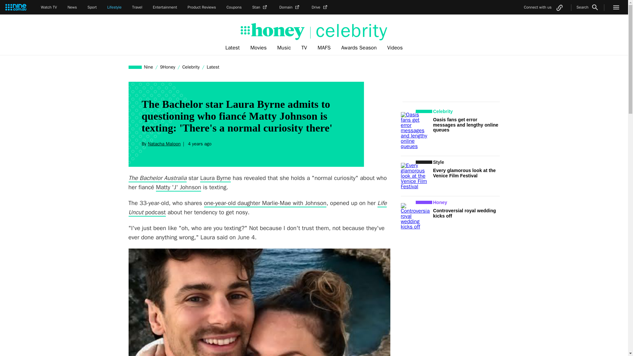 Image resolution: width=633 pixels, height=356 pixels. Describe the element at coordinates (191, 67) in the screenshot. I see `Celebrity` at that location.